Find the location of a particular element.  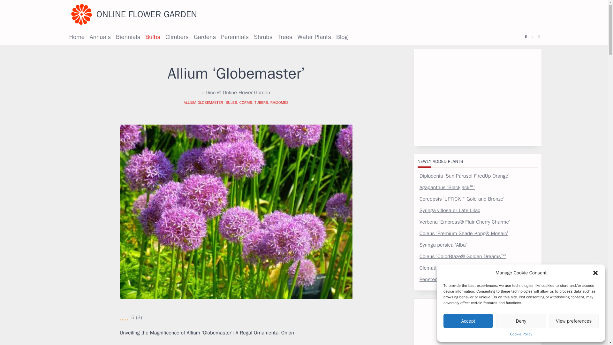

View preferences is located at coordinates (574, 321).